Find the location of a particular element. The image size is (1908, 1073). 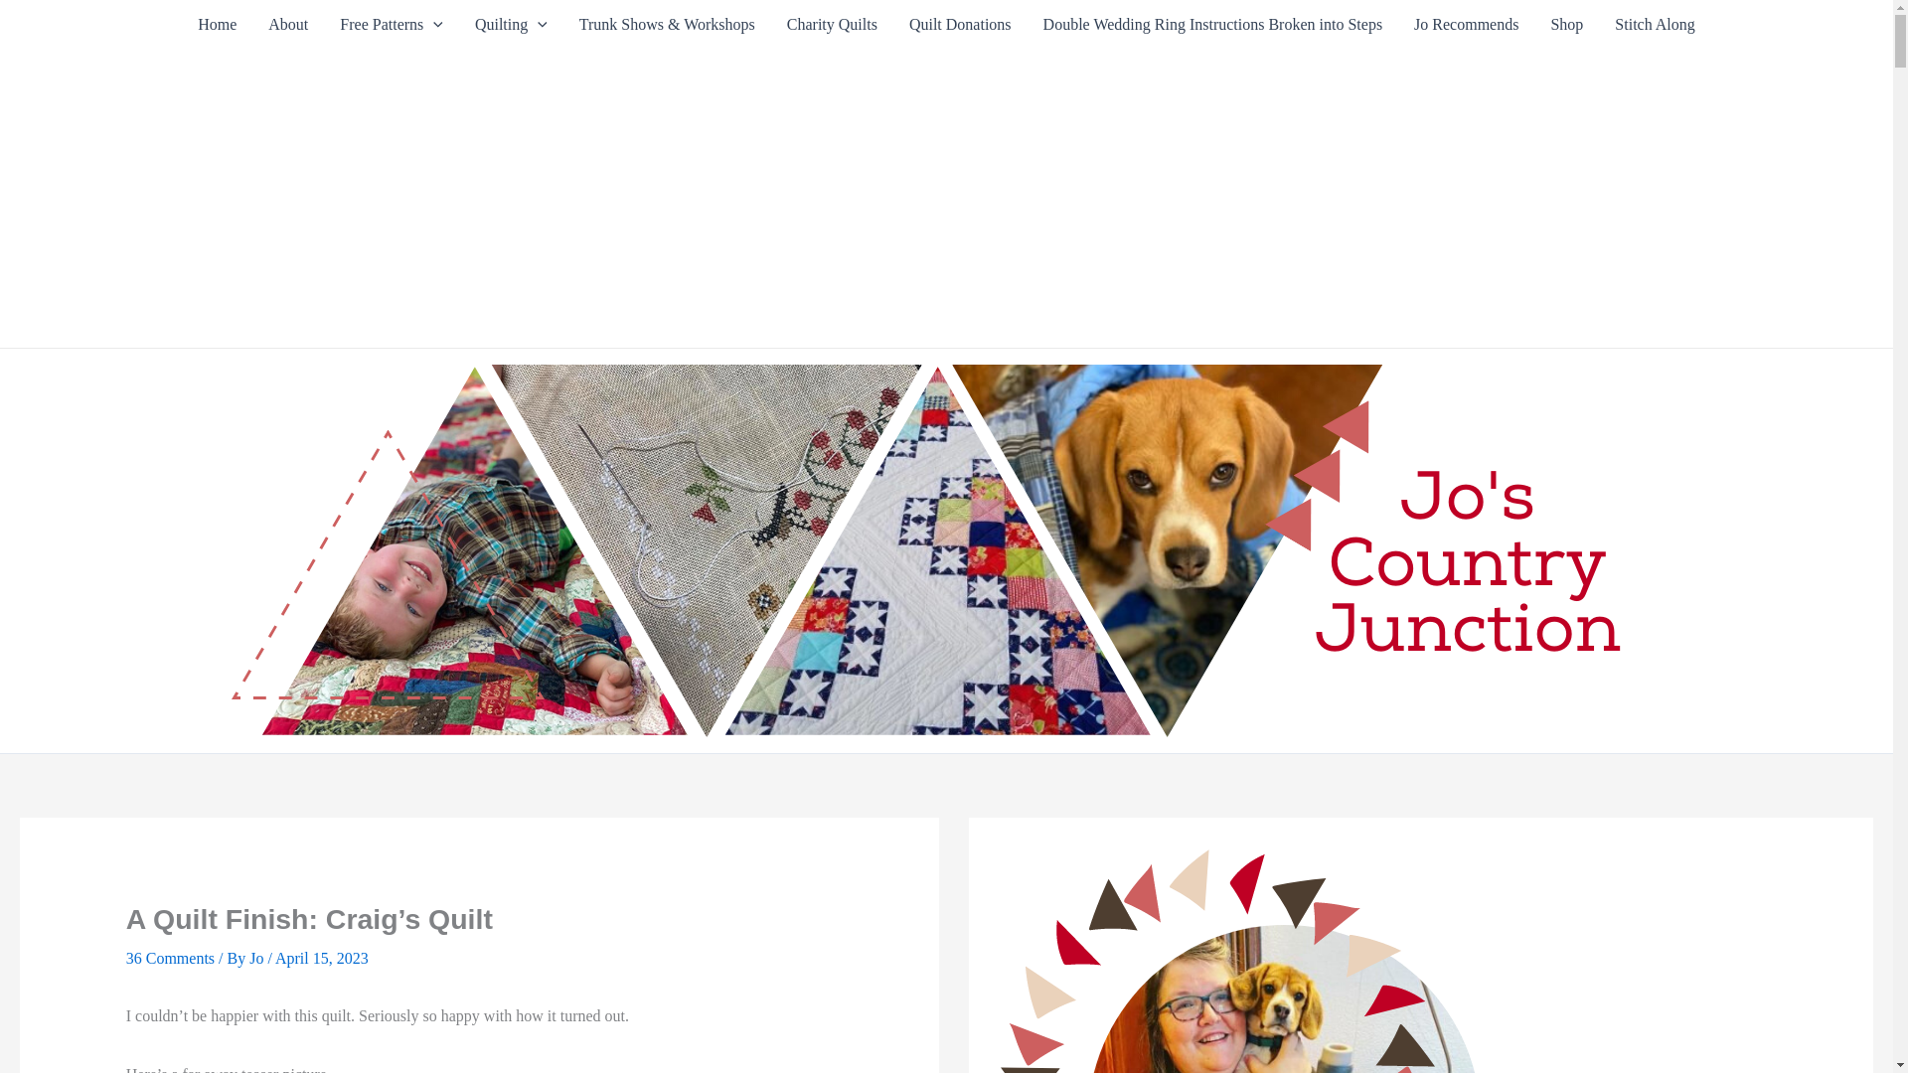

Charity Quilts is located at coordinates (831, 24).